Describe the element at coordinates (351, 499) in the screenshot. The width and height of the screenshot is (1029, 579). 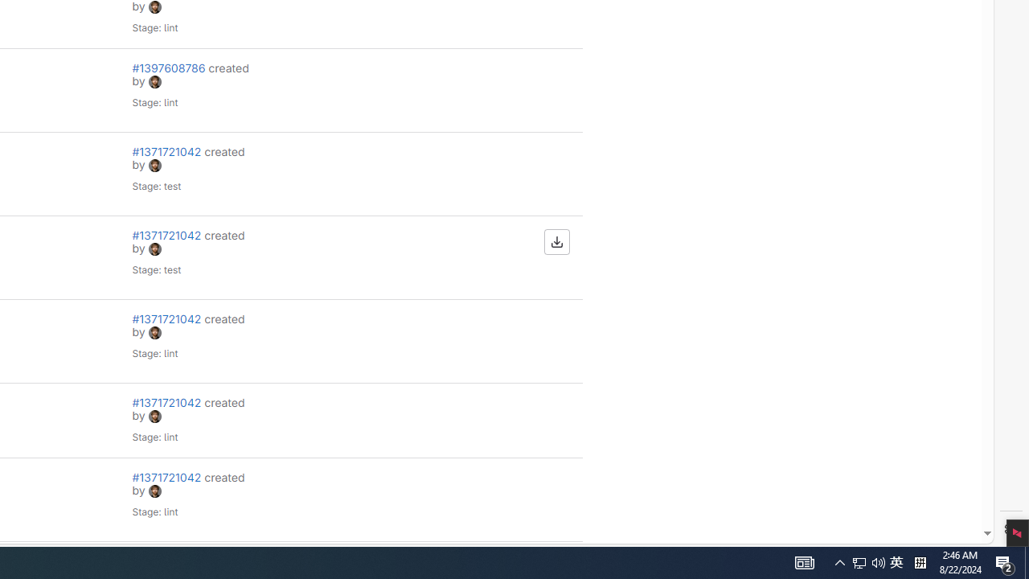
I see `Class: !gl-hidden lg:!gl-table-cell` at that location.